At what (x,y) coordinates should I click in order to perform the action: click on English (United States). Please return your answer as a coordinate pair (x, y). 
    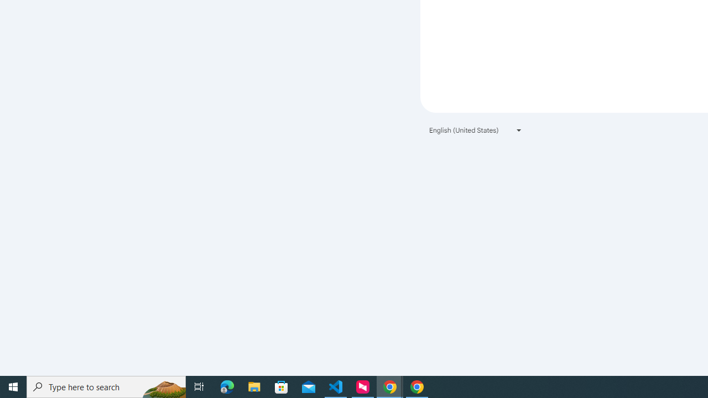
    Looking at the image, I should click on (476, 129).